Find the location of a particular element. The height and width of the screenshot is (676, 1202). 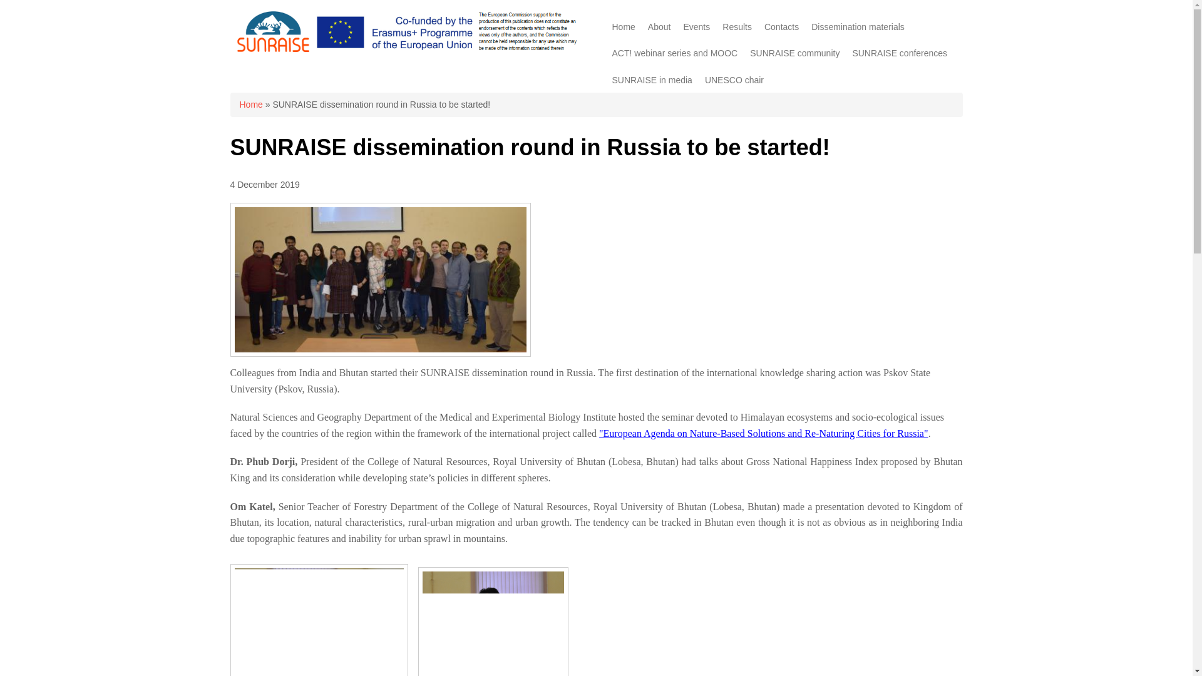

Contacts is located at coordinates (781, 26).